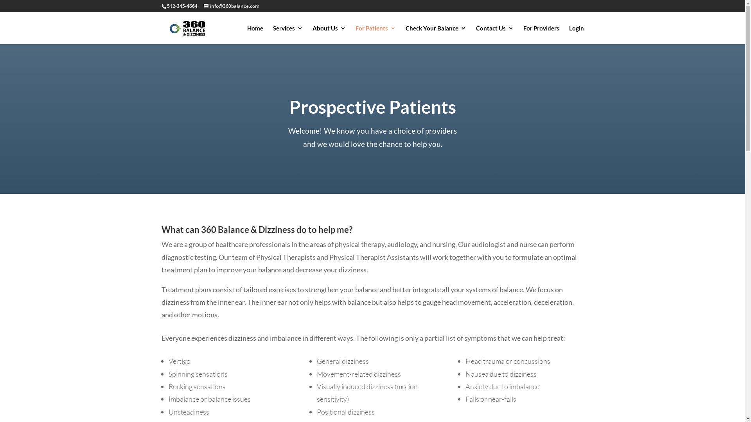  What do you see at coordinates (255, 35) in the screenshot?
I see `Home` at bounding box center [255, 35].